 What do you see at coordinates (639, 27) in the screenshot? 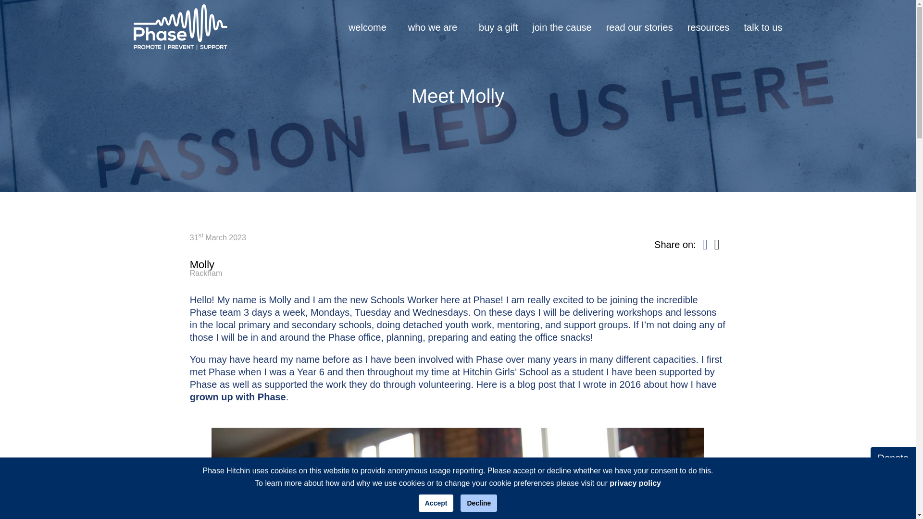
I see `read our stories` at bounding box center [639, 27].